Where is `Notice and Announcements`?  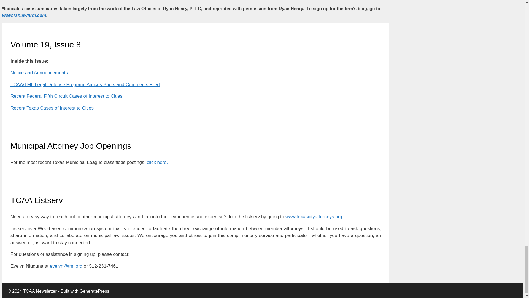
Notice and Announcements is located at coordinates (39, 73).